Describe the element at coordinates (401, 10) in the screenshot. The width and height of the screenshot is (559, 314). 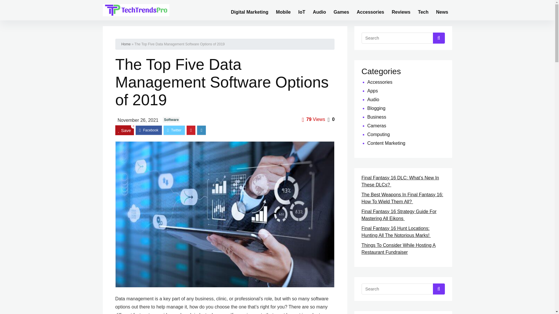
I see `Reviews` at that location.